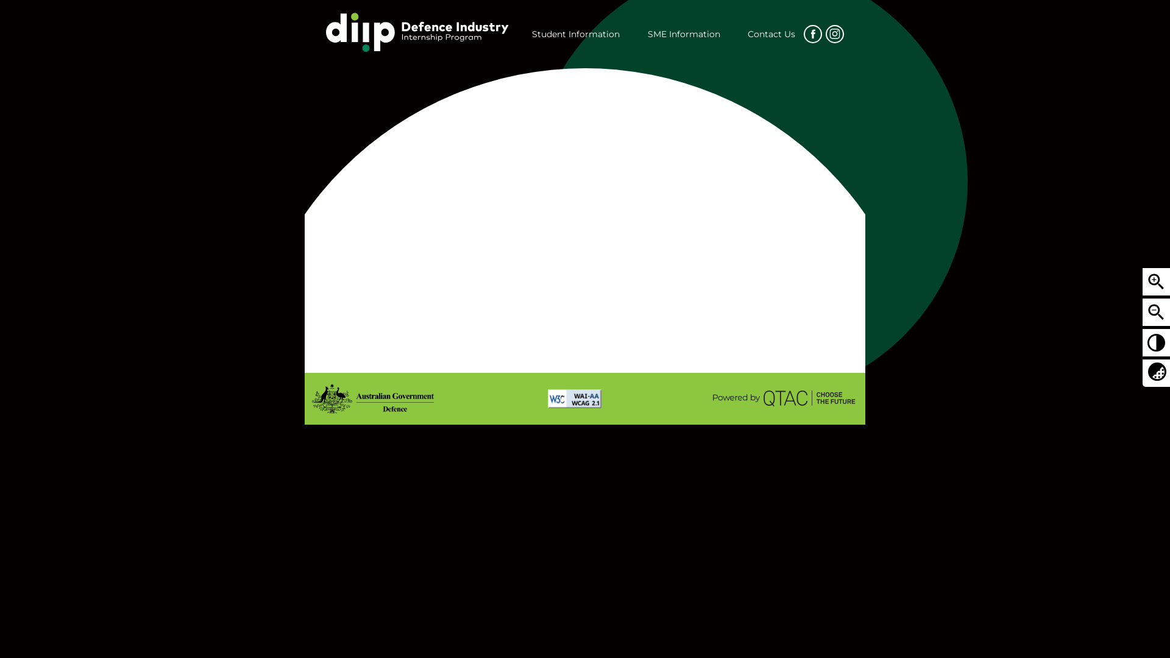 The height and width of the screenshot is (658, 1170). Describe the element at coordinates (771, 34) in the screenshot. I see `Contact Us` at that location.